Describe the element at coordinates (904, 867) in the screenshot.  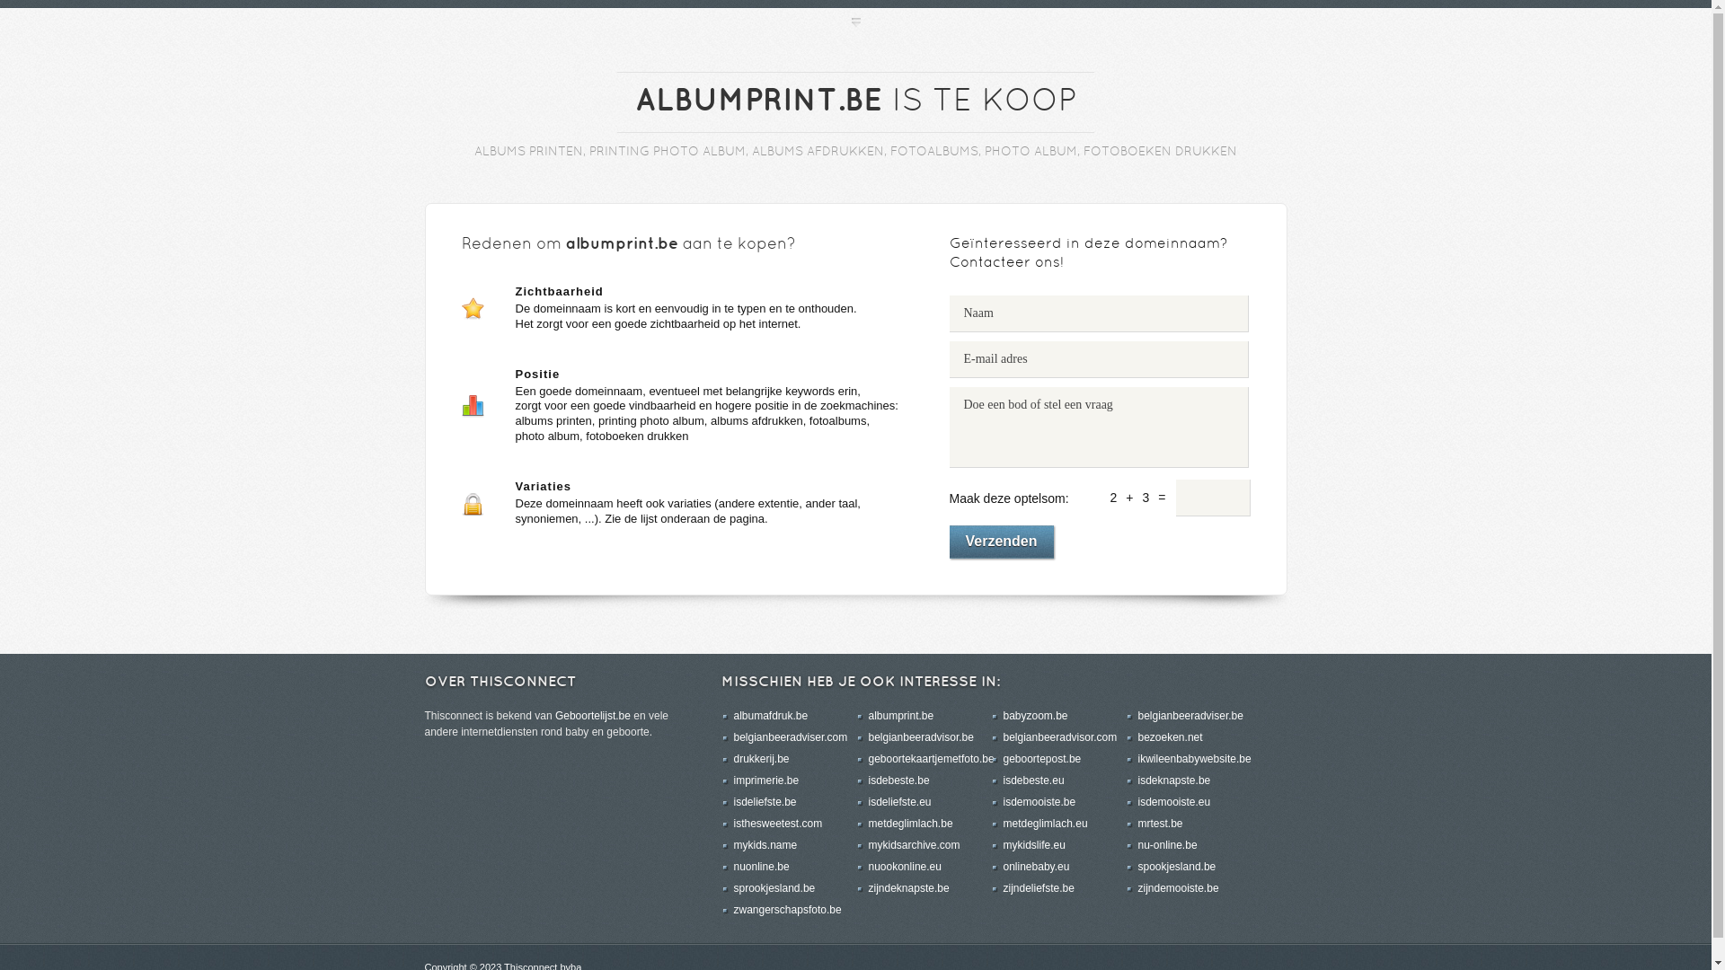
I see `nuookonline.eu` at that location.